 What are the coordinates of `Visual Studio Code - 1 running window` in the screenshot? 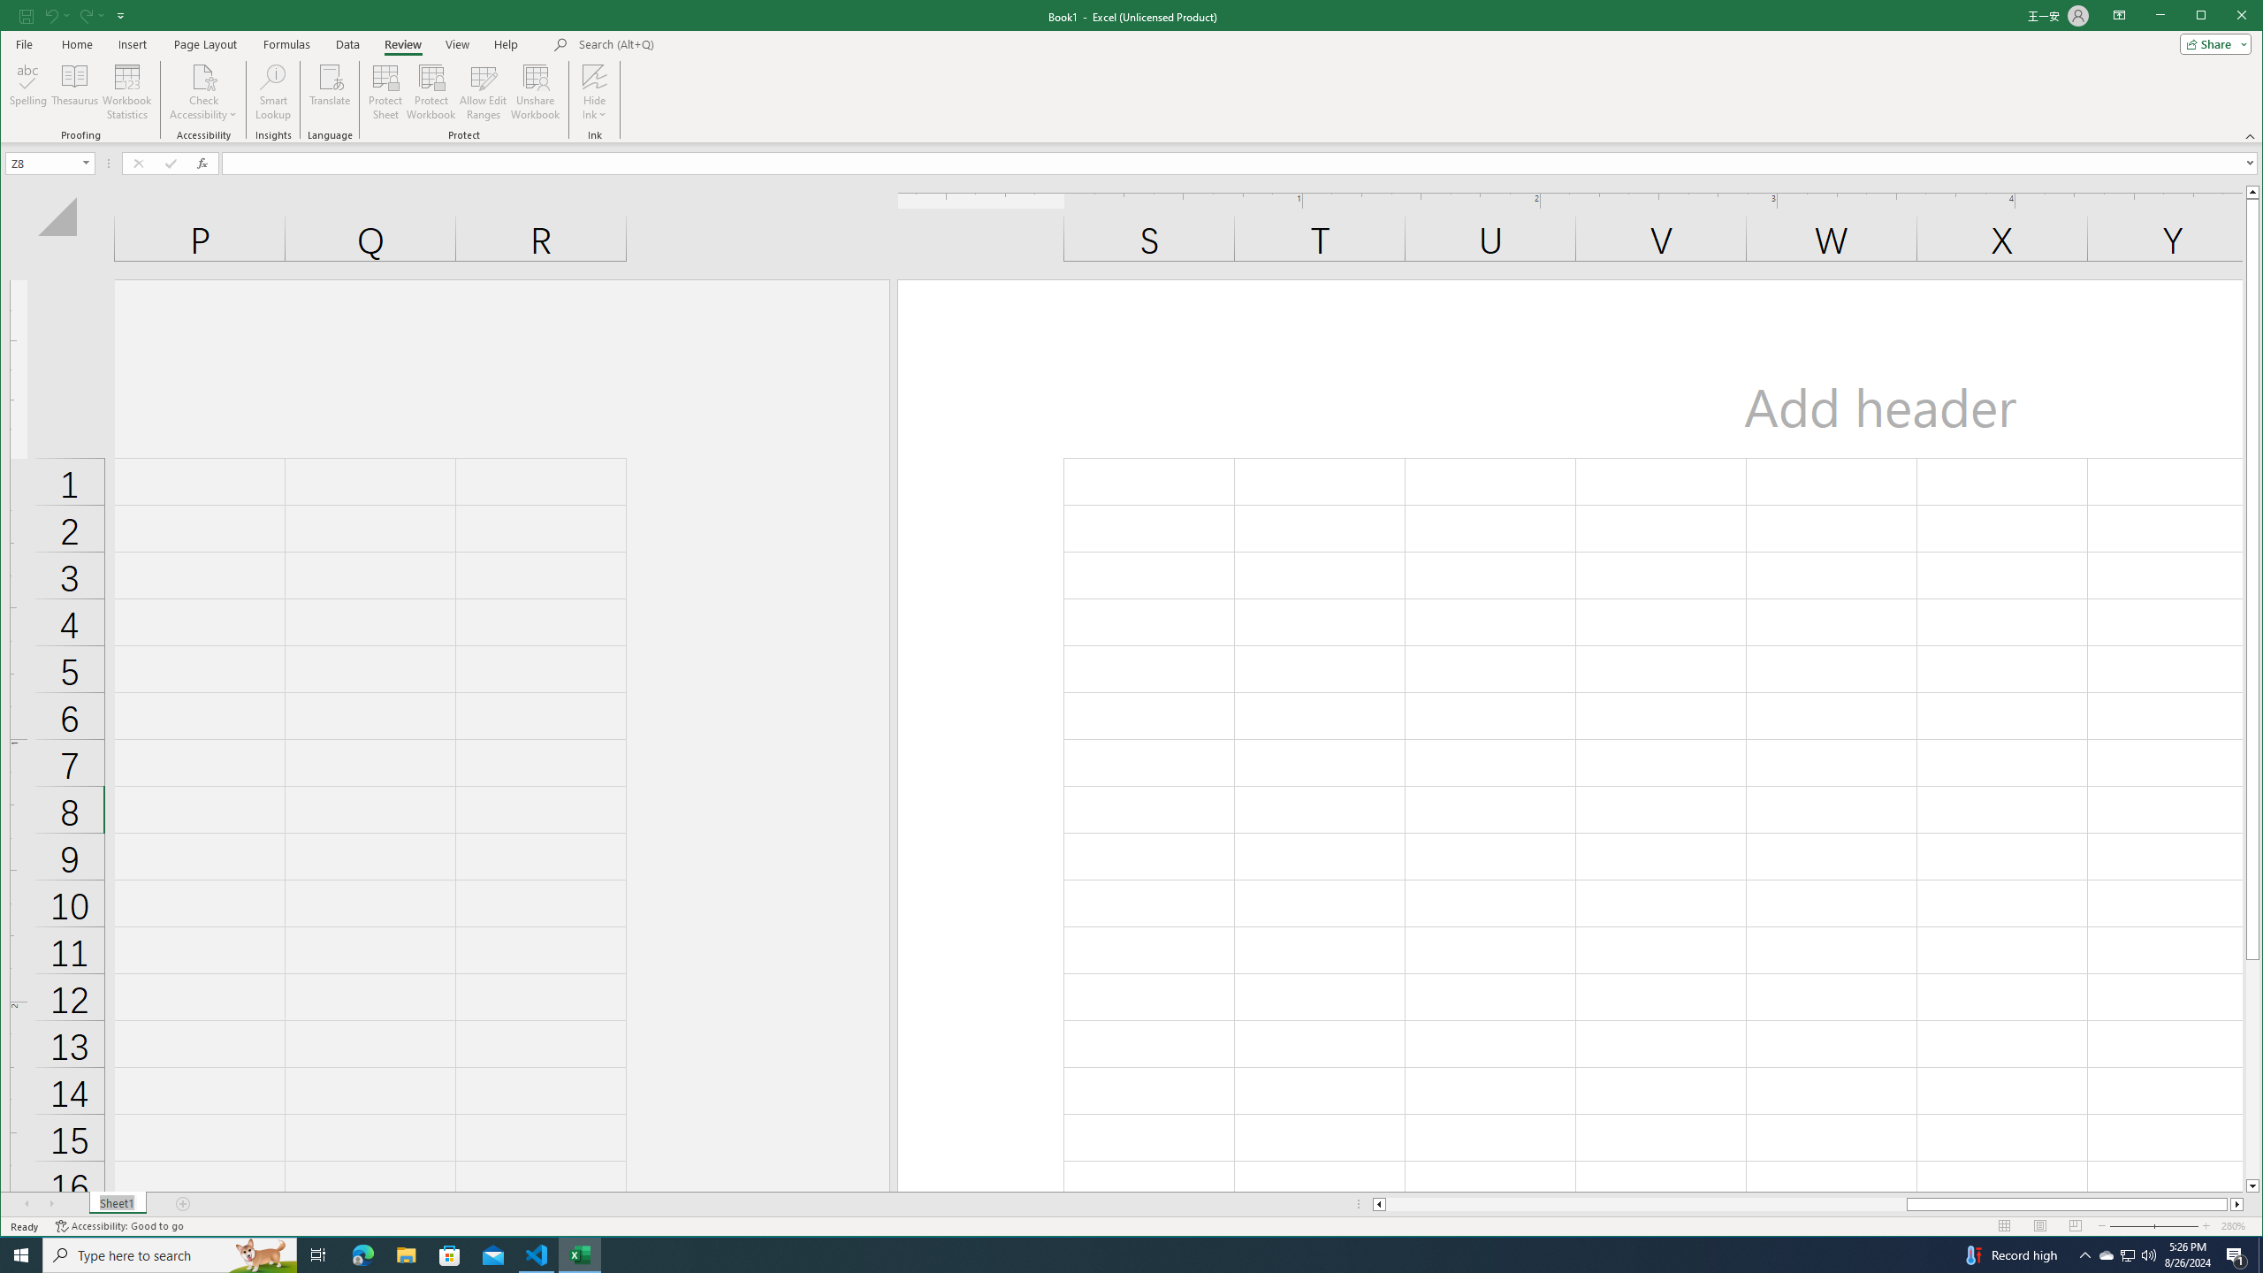 It's located at (537, 1255).